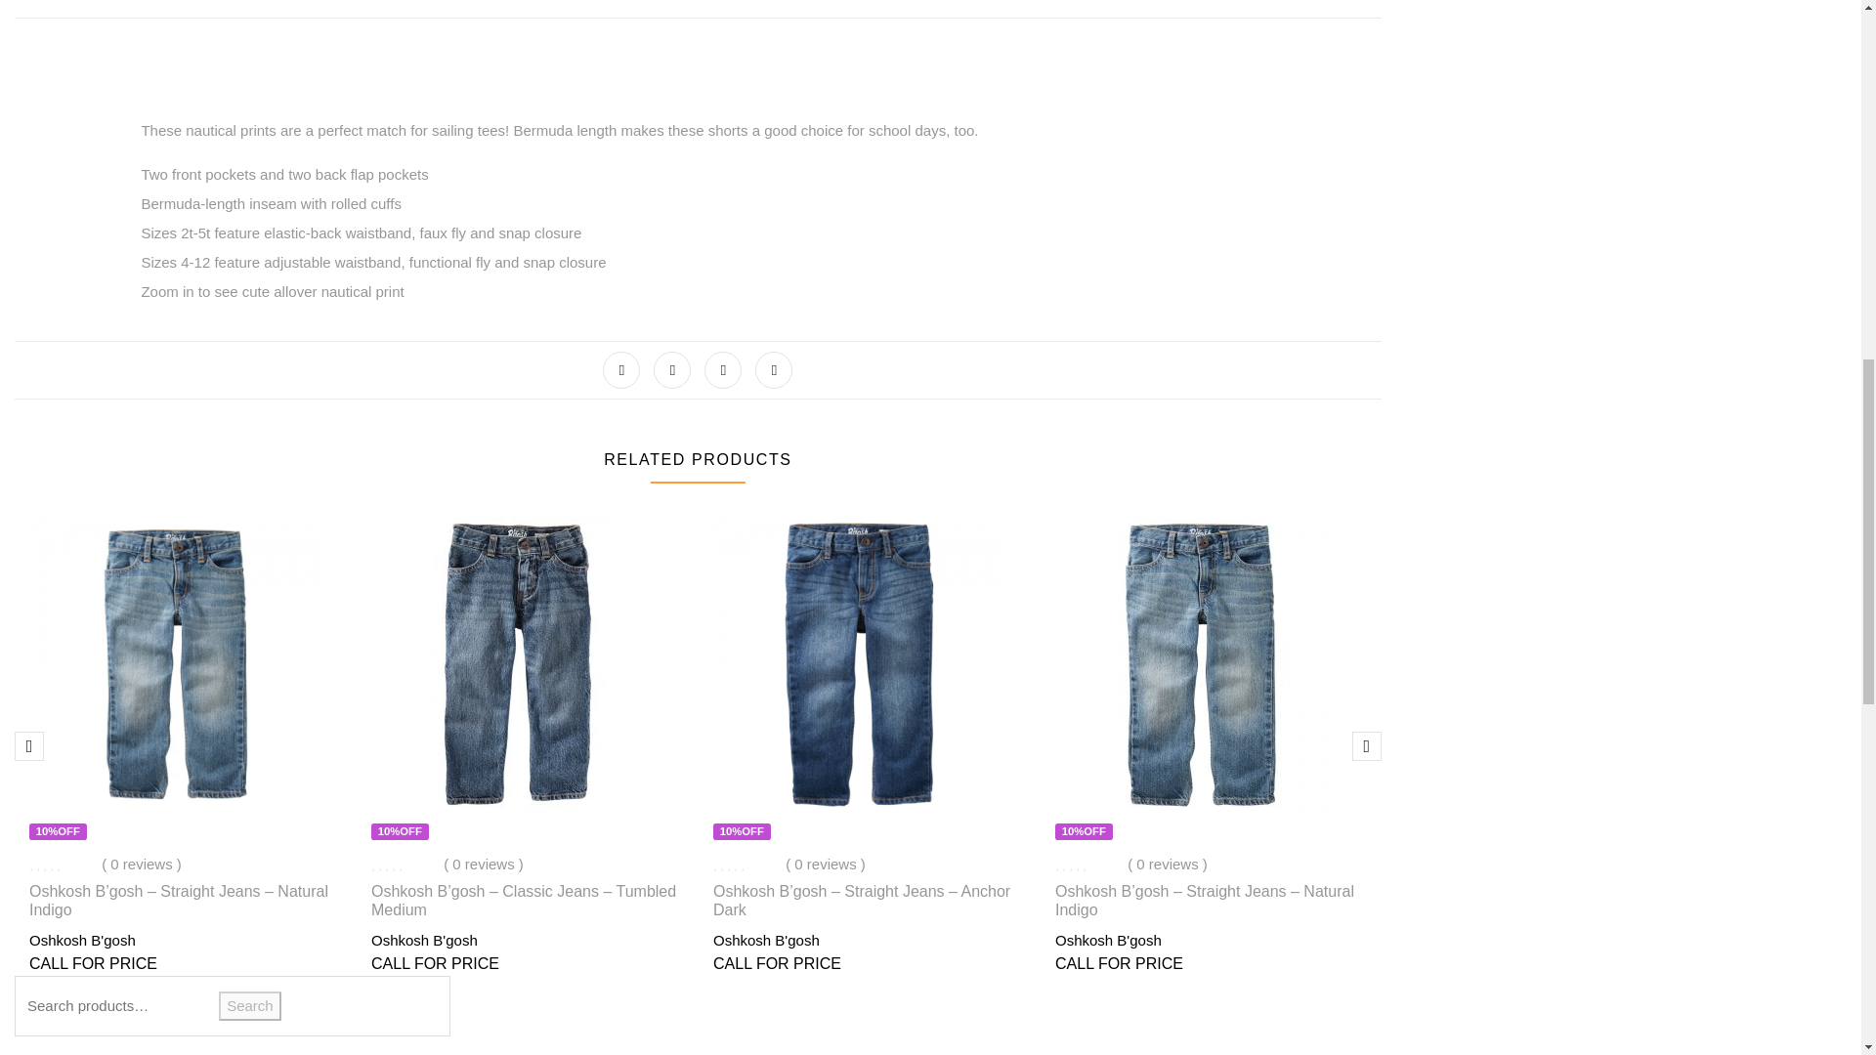 The height and width of the screenshot is (1055, 1876). Describe the element at coordinates (723, 369) in the screenshot. I see `LinkedIn` at that location.